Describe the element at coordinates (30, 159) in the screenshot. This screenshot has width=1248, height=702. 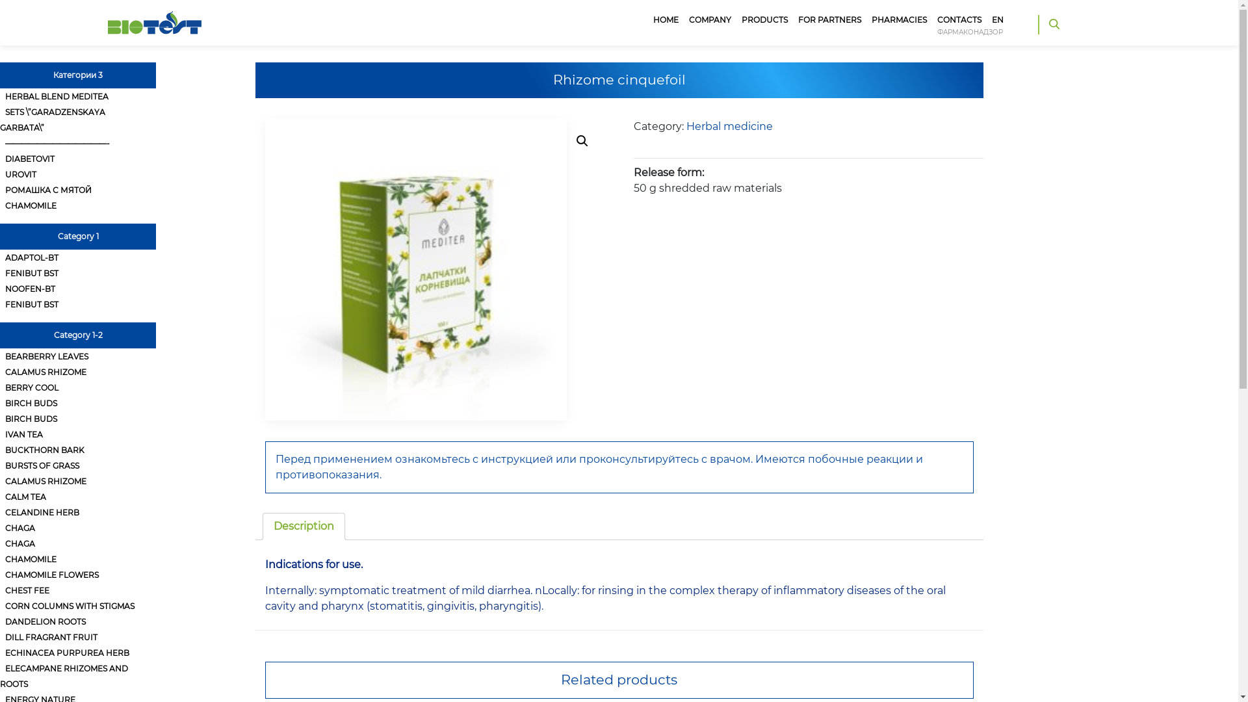
I see `DIABETOVIT` at that location.